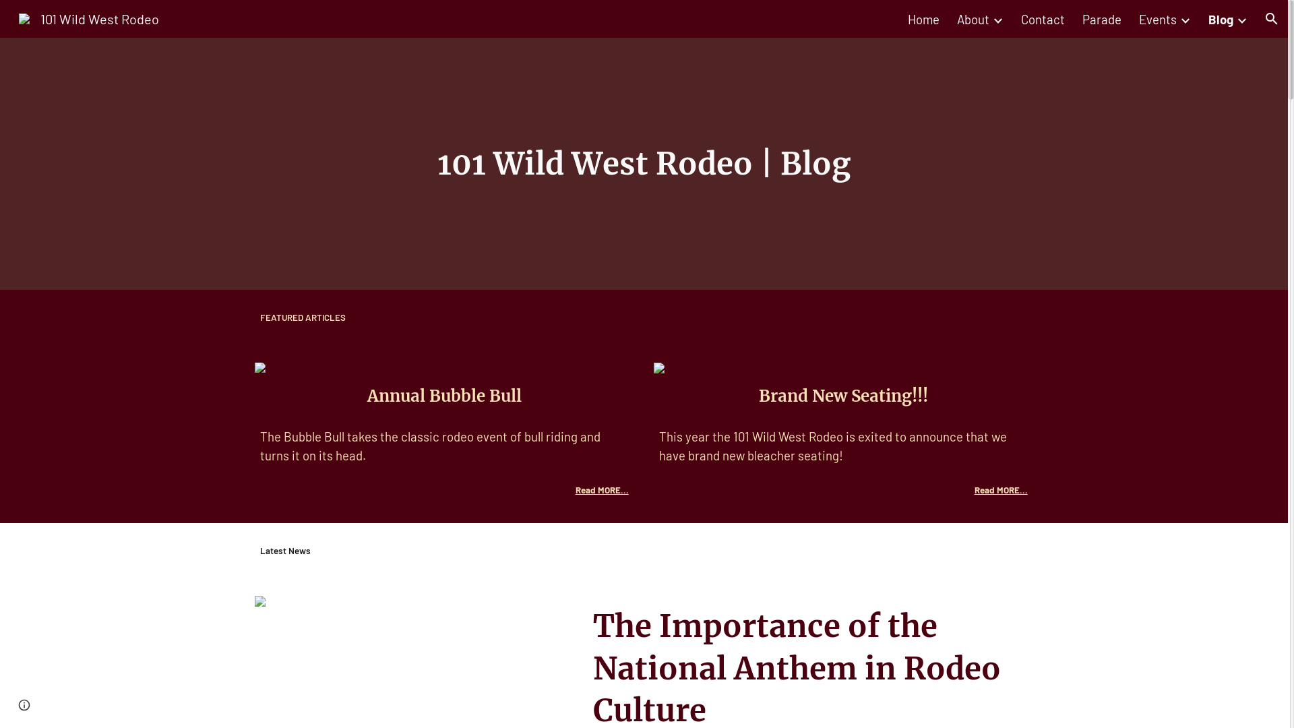 The width and height of the screenshot is (1294, 728). Describe the element at coordinates (1002, 490) in the screenshot. I see `Read MORE...` at that location.